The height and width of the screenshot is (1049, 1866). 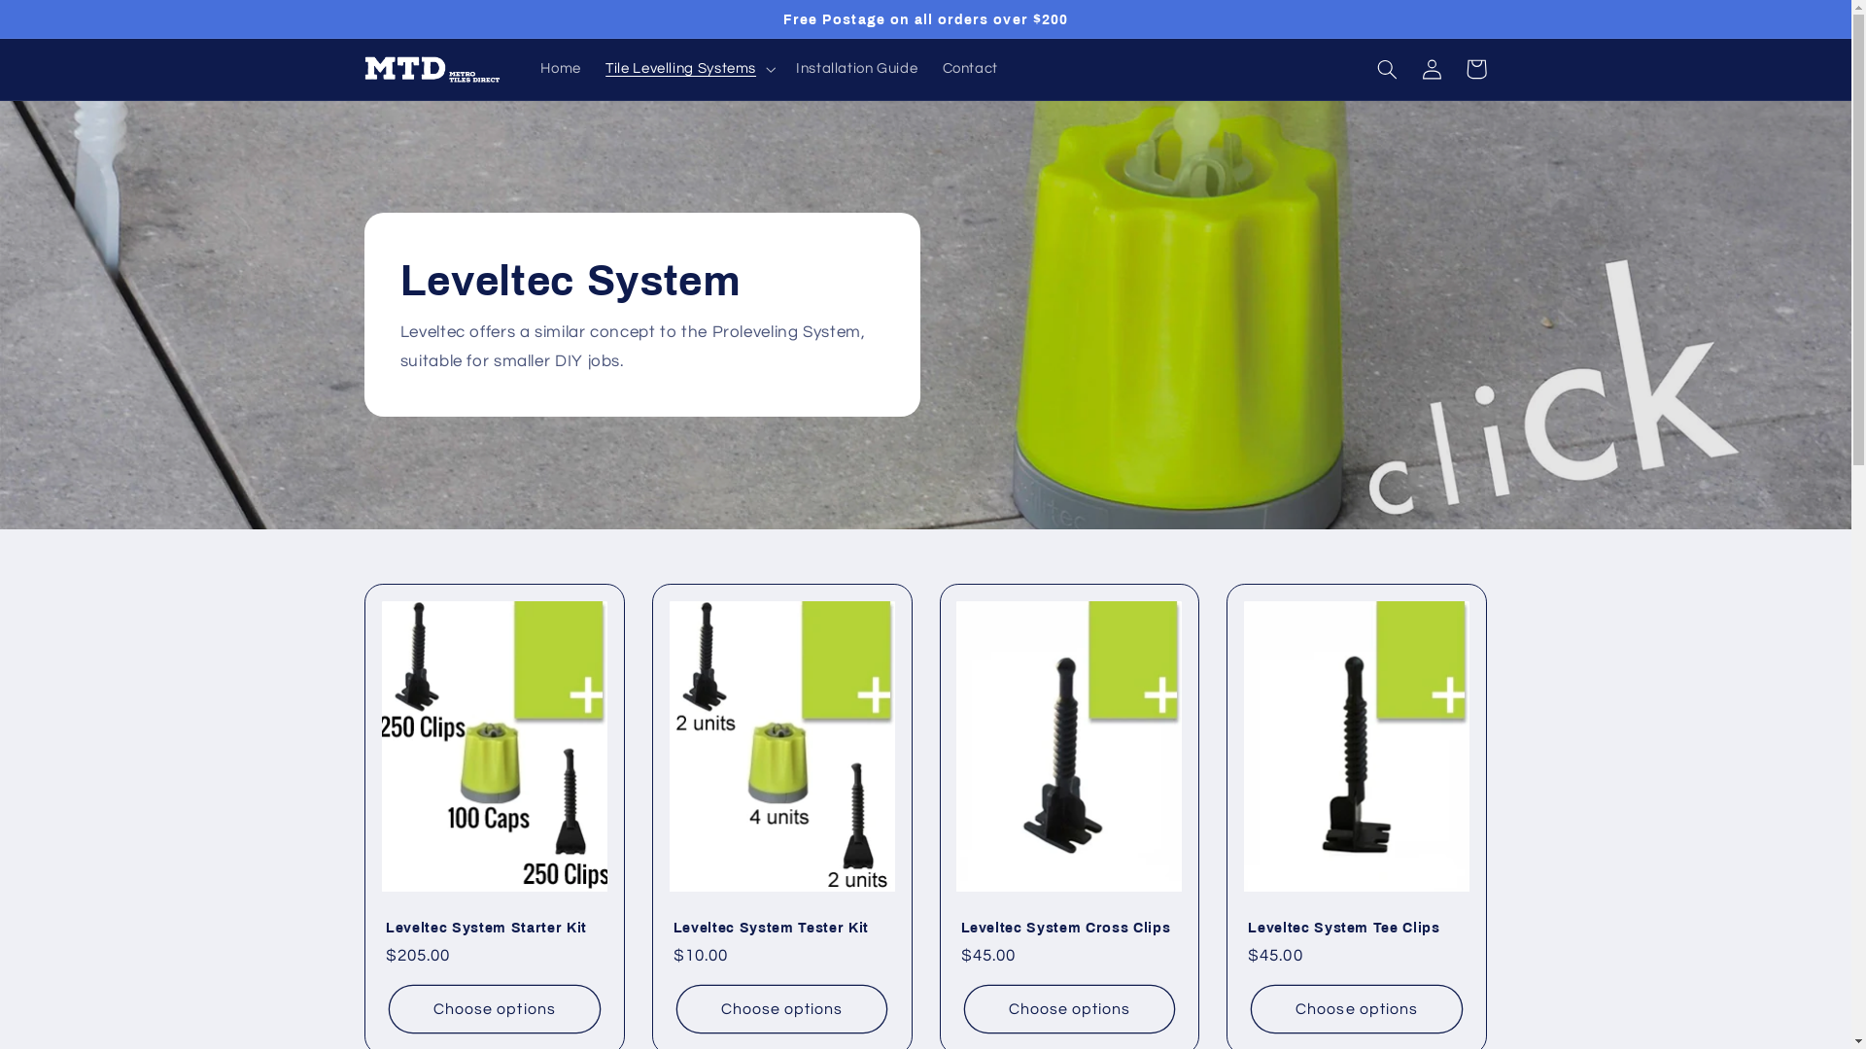 What do you see at coordinates (781, 1008) in the screenshot?
I see `Choose options` at bounding box center [781, 1008].